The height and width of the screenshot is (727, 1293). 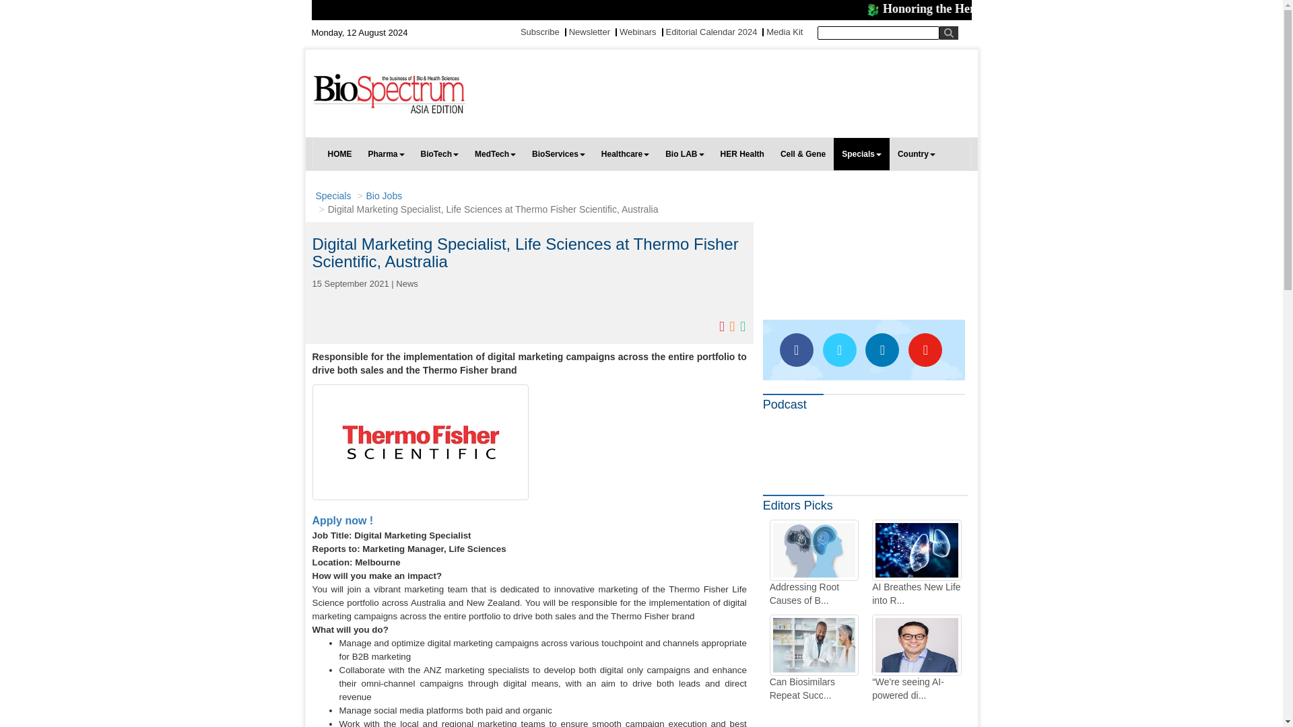 I want to click on Bio LAB, so click(x=684, y=153).